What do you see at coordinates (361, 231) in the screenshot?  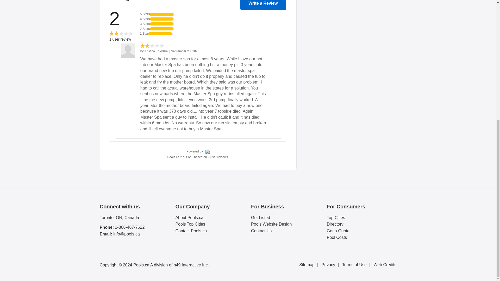 I see `Get a Quote` at bounding box center [361, 231].